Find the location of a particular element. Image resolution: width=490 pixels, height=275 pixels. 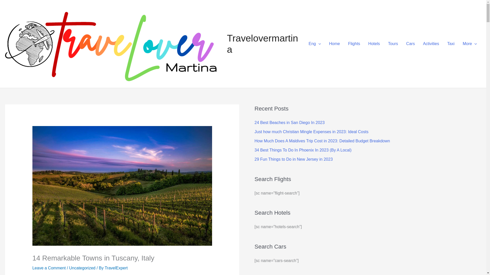

Taxi is located at coordinates (450, 44).